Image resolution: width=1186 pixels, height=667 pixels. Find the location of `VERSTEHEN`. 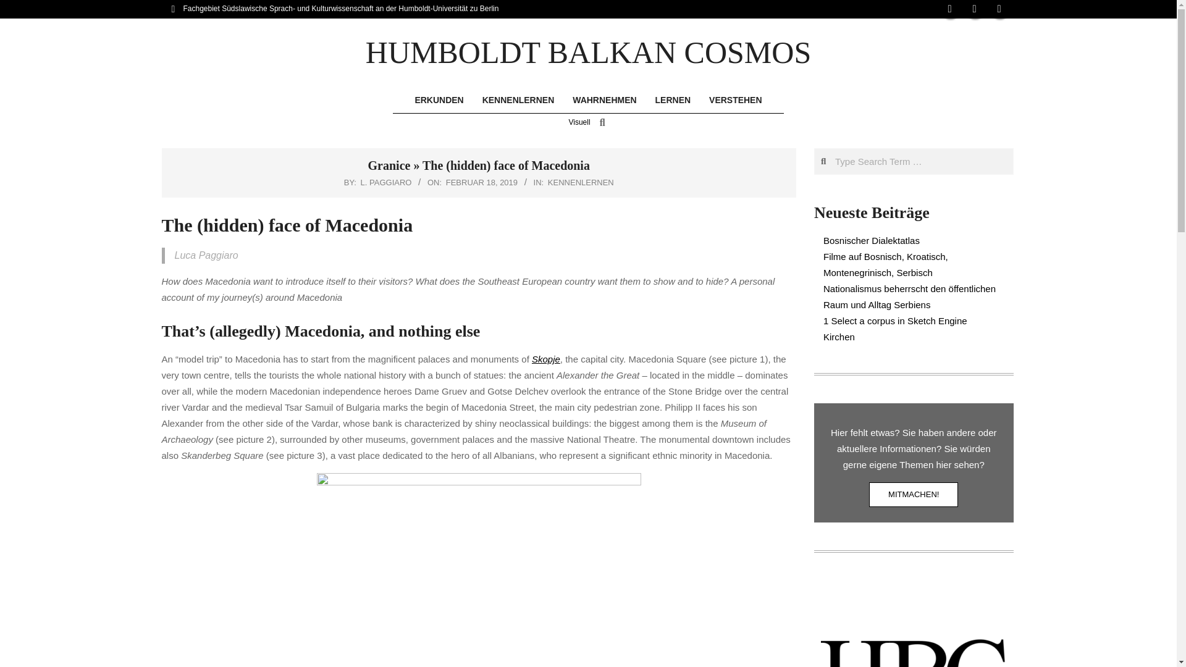

VERSTEHEN is located at coordinates (735, 100).